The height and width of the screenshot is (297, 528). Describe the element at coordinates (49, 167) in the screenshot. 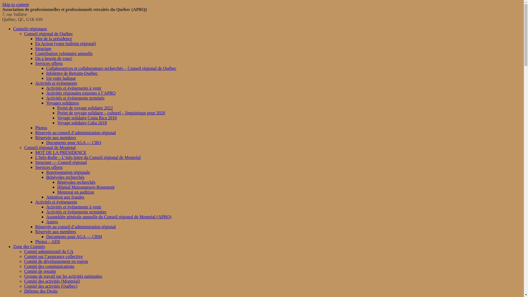

I see `Services offerts` at that location.